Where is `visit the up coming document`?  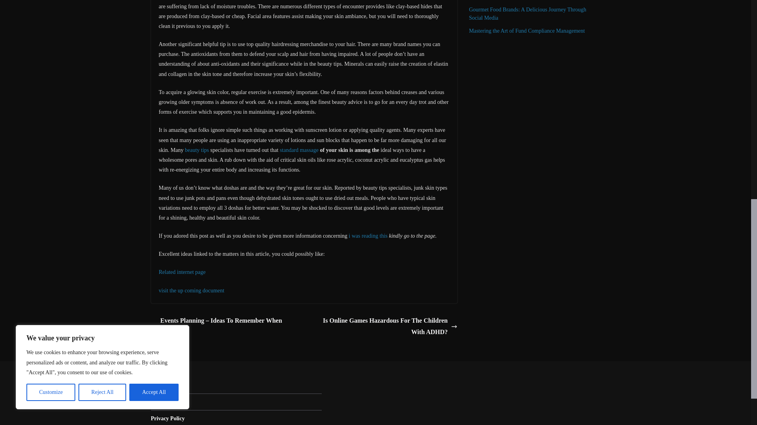
visit the up coming document is located at coordinates (191, 290).